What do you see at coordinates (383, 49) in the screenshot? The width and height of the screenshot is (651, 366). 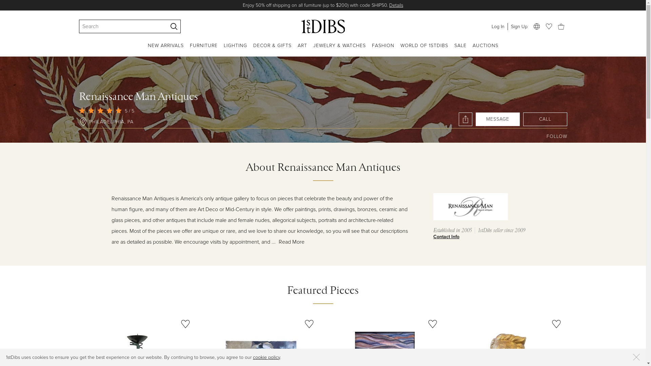 I see `FASHION` at bounding box center [383, 49].